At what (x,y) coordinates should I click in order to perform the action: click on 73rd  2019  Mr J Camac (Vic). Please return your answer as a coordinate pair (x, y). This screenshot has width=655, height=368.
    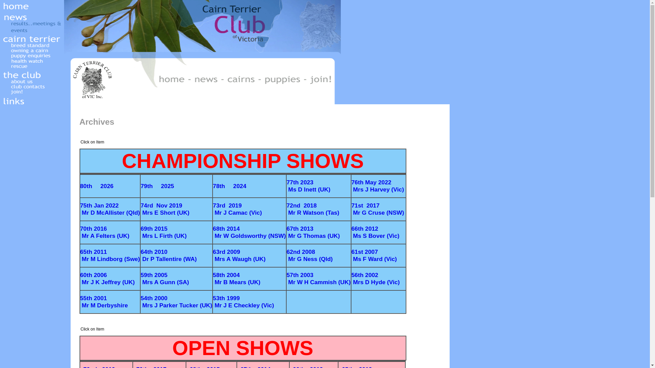
    Looking at the image, I should click on (237, 210).